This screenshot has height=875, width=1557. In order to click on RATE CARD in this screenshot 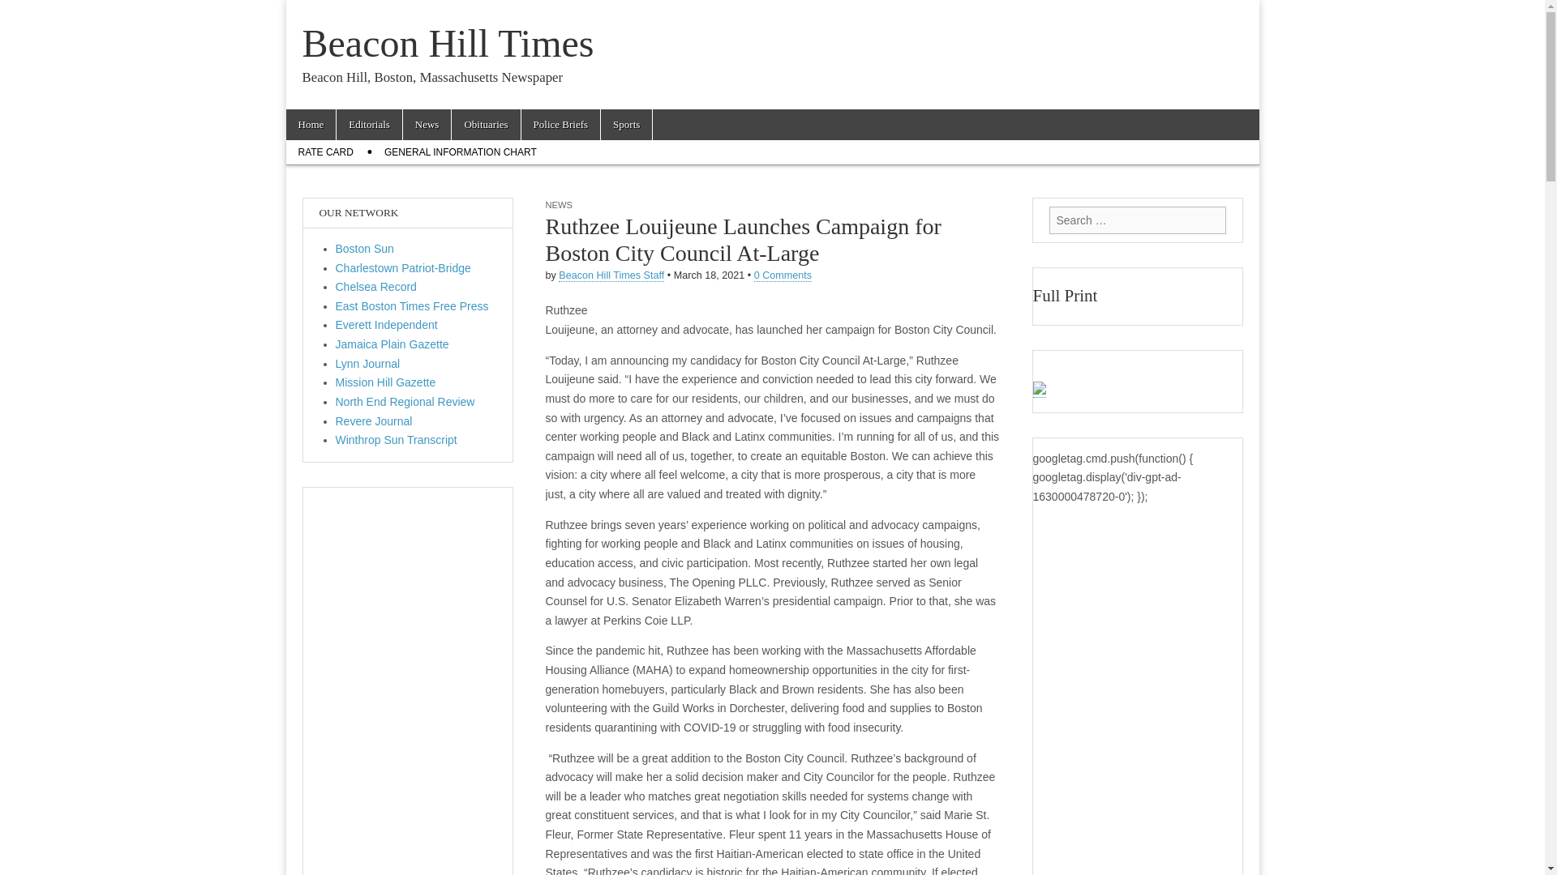, I will do `click(324, 152)`.